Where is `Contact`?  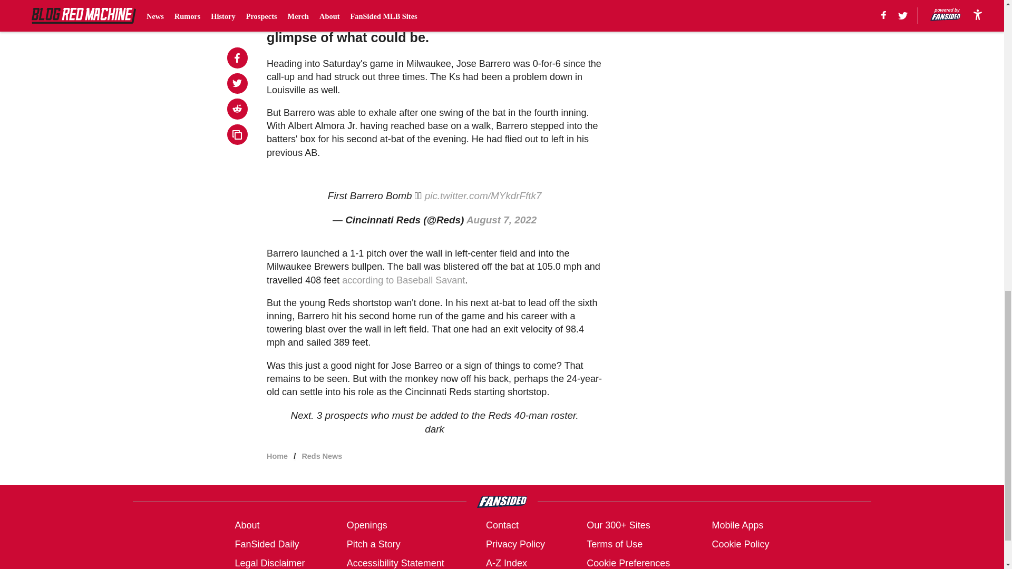
Contact is located at coordinates (502, 525).